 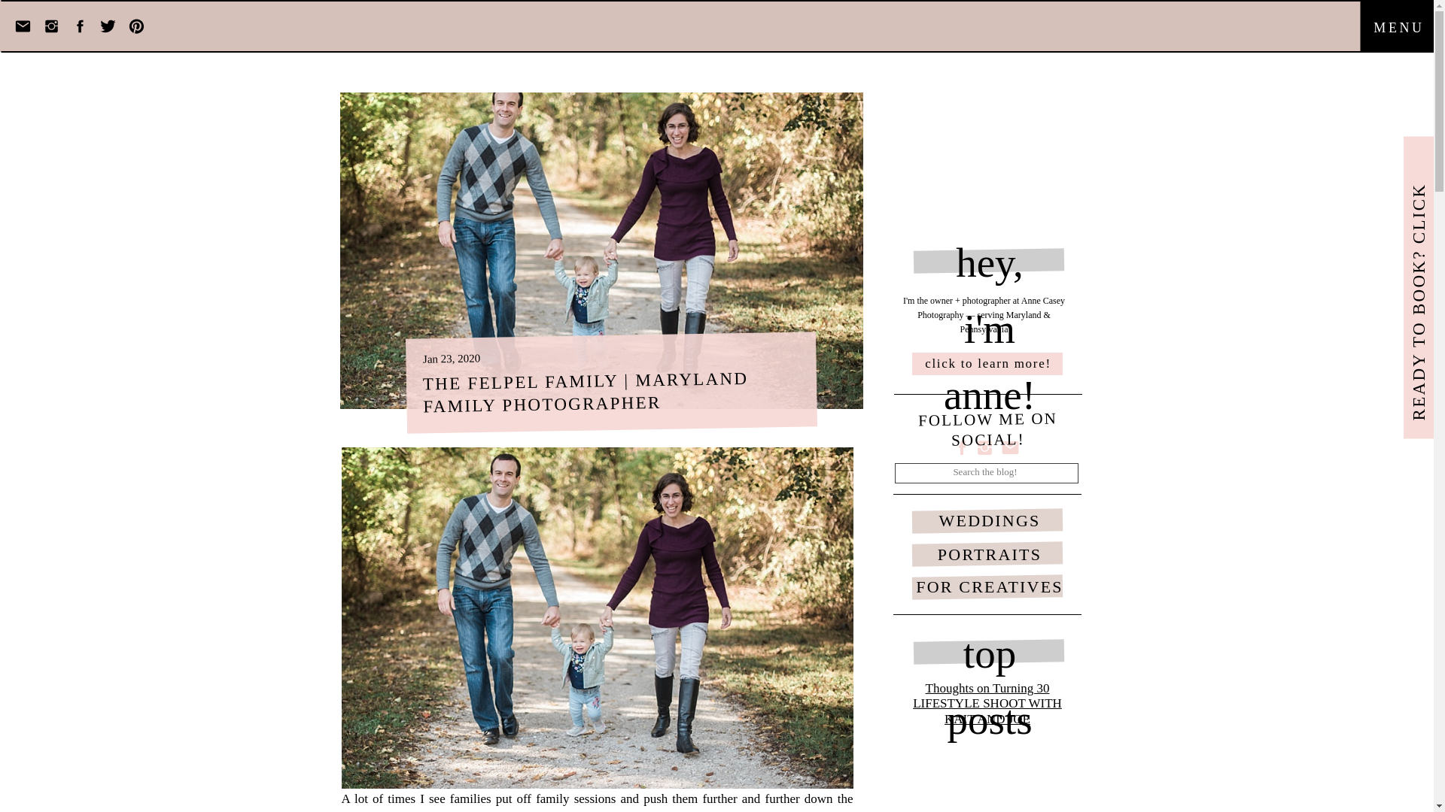 What do you see at coordinates (989, 260) in the screenshot?
I see `hey, i'm anne!` at bounding box center [989, 260].